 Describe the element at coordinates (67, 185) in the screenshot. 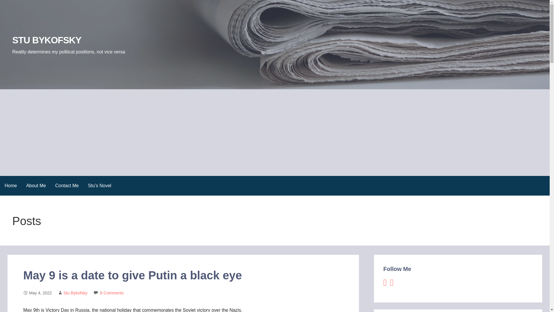

I see `Contact Me` at that location.